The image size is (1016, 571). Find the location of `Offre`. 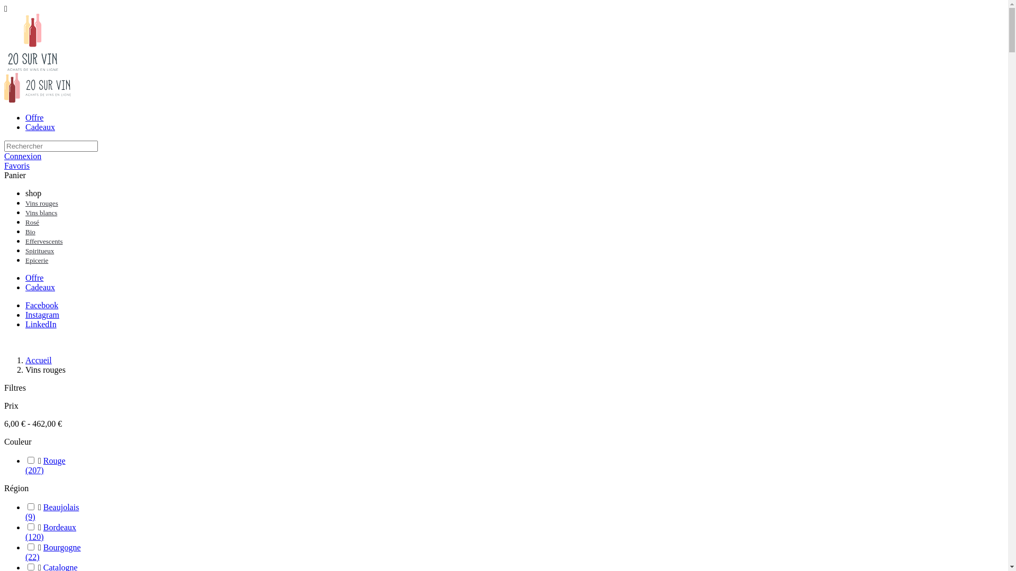

Offre is located at coordinates (34, 117).